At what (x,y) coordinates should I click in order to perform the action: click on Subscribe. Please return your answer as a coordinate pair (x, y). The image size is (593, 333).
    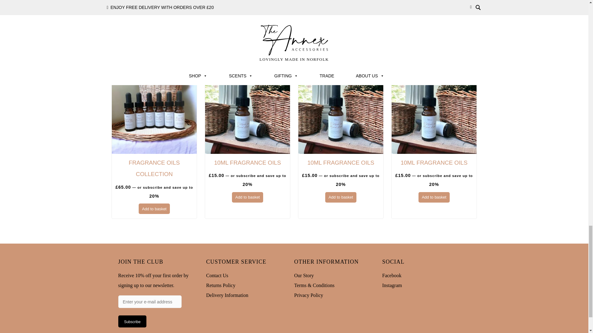
    Looking at the image, I should click on (132, 321).